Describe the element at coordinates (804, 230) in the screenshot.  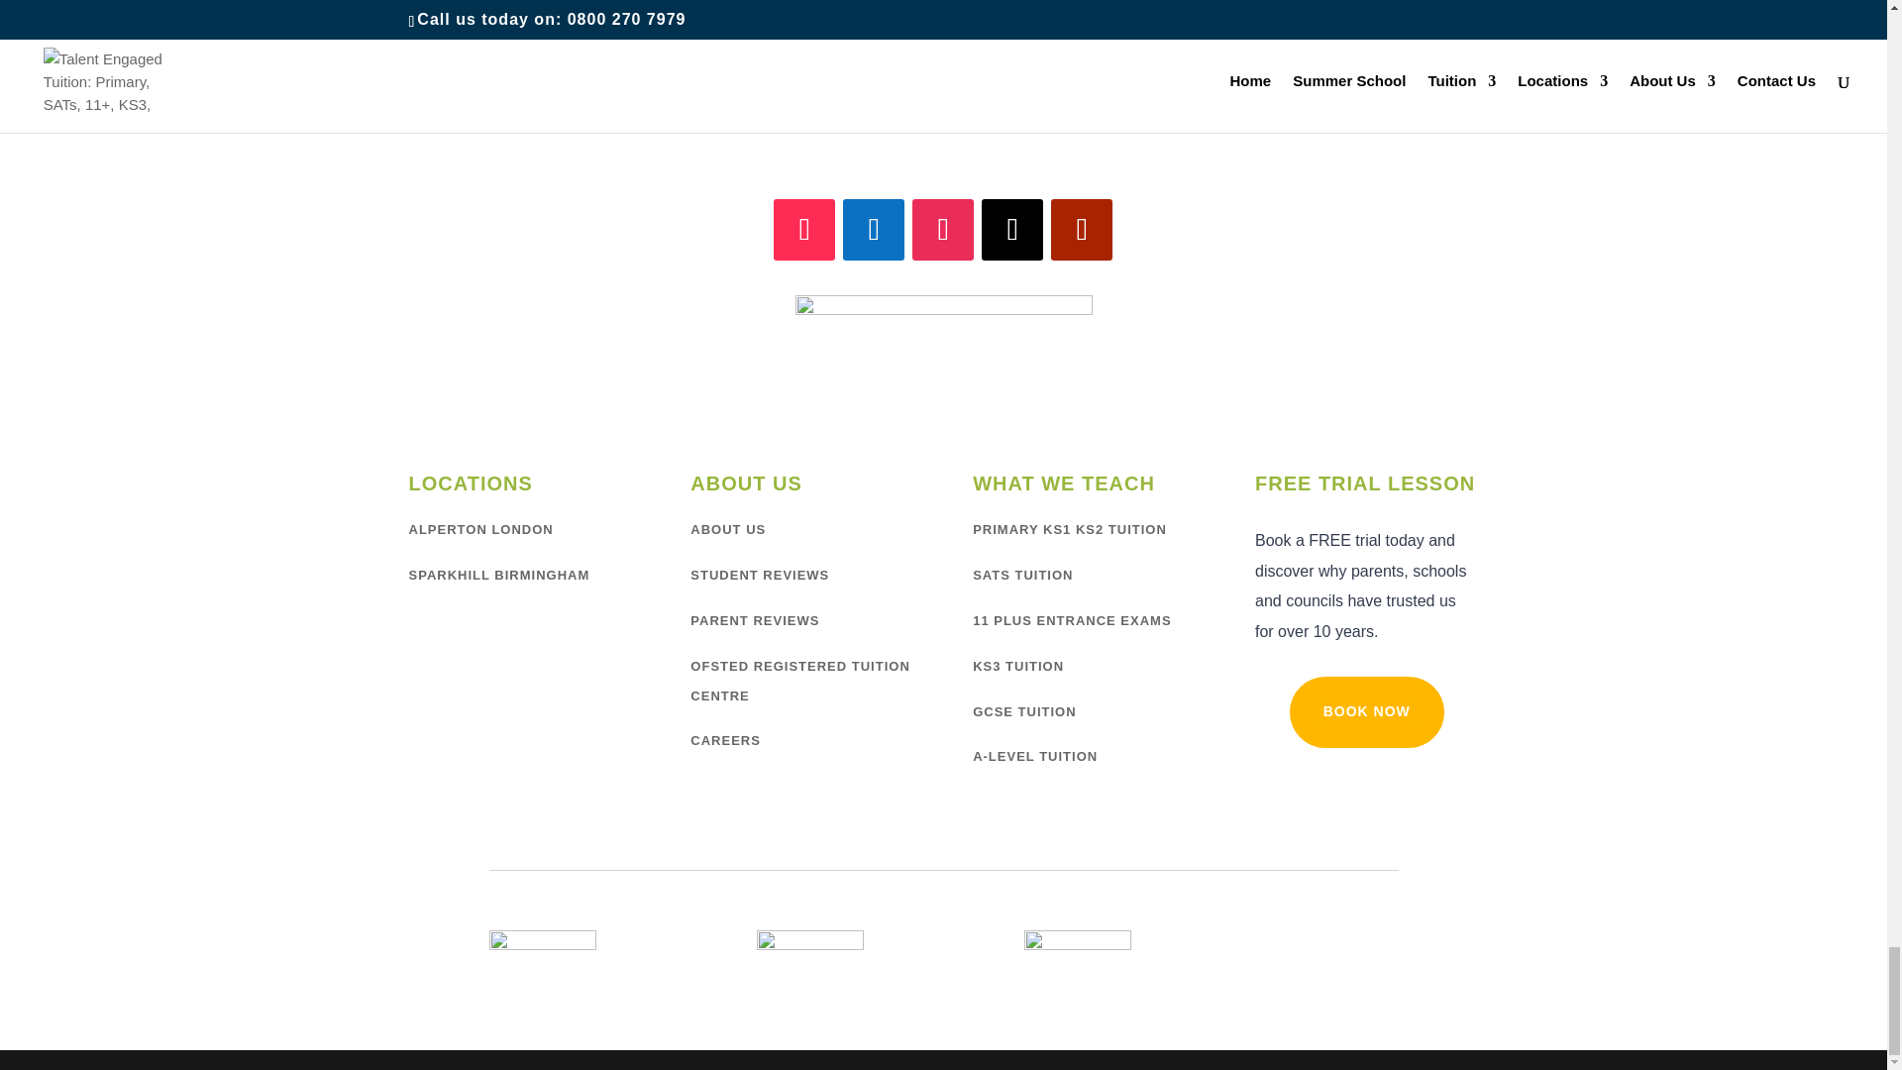
I see `Follow on TikTok` at that location.